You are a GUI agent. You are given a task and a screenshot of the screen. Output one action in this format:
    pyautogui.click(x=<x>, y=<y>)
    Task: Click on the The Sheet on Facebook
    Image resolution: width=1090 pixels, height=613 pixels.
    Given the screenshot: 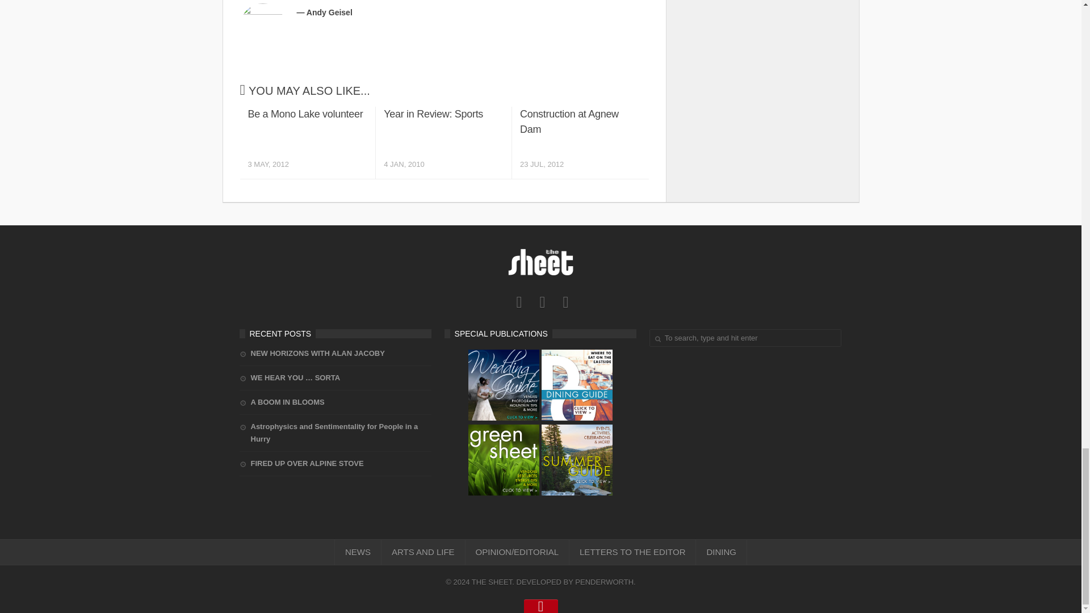 What is the action you would take?
    pyautogui.click(x=580, y=142)
    